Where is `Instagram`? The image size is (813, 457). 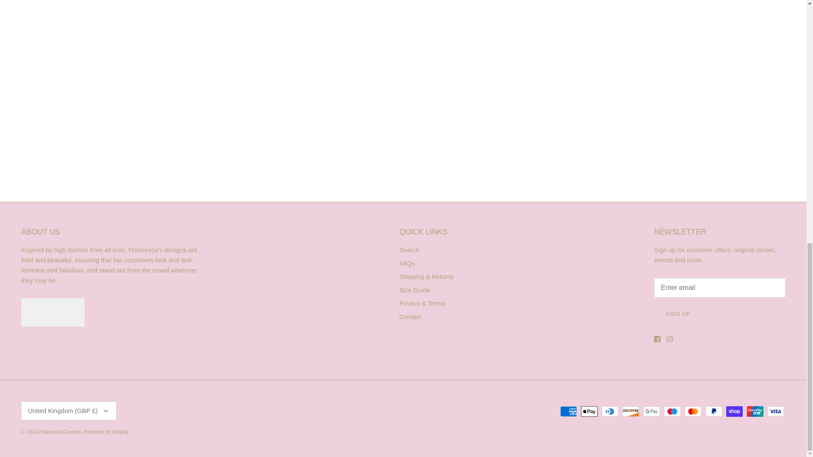
Instagram is located at coordinates (670, 339).